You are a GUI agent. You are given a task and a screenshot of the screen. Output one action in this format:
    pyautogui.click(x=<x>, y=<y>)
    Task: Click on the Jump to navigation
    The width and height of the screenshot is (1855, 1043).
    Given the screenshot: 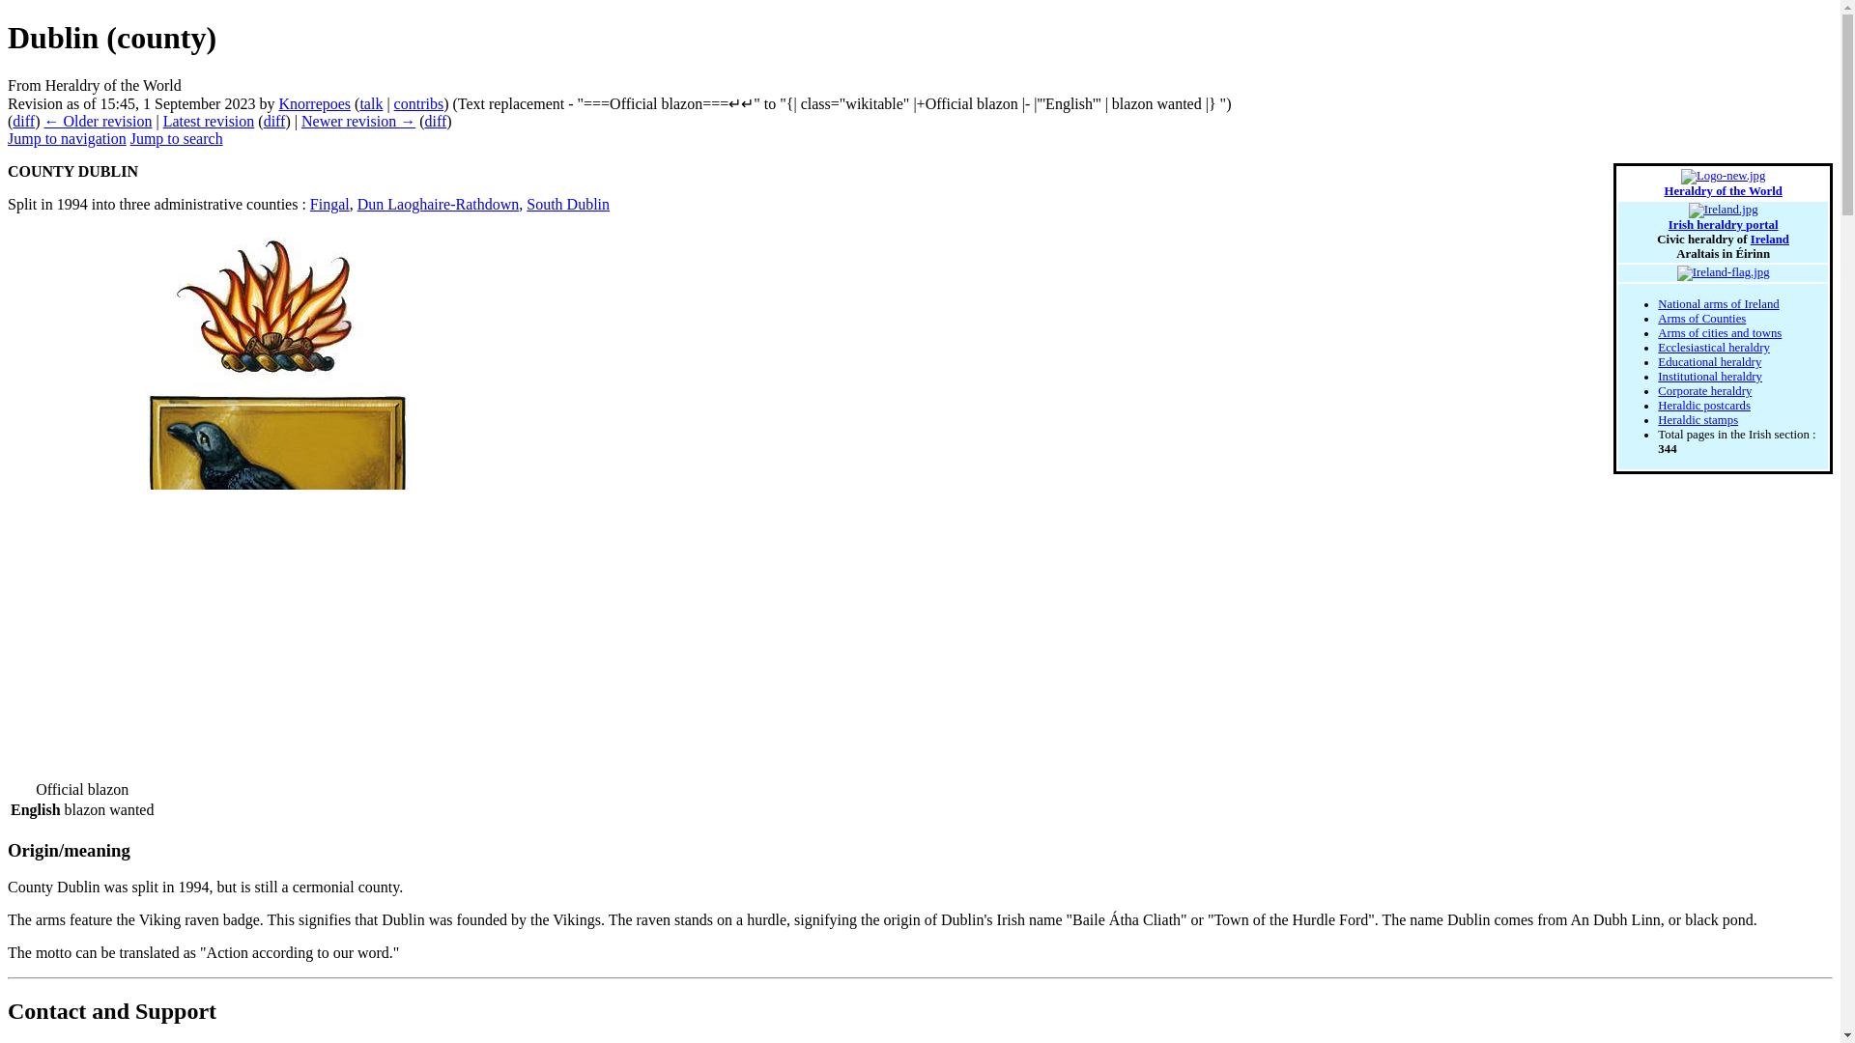 What is the action you would take?
    pyautogui.click(x=66, y=139)
    